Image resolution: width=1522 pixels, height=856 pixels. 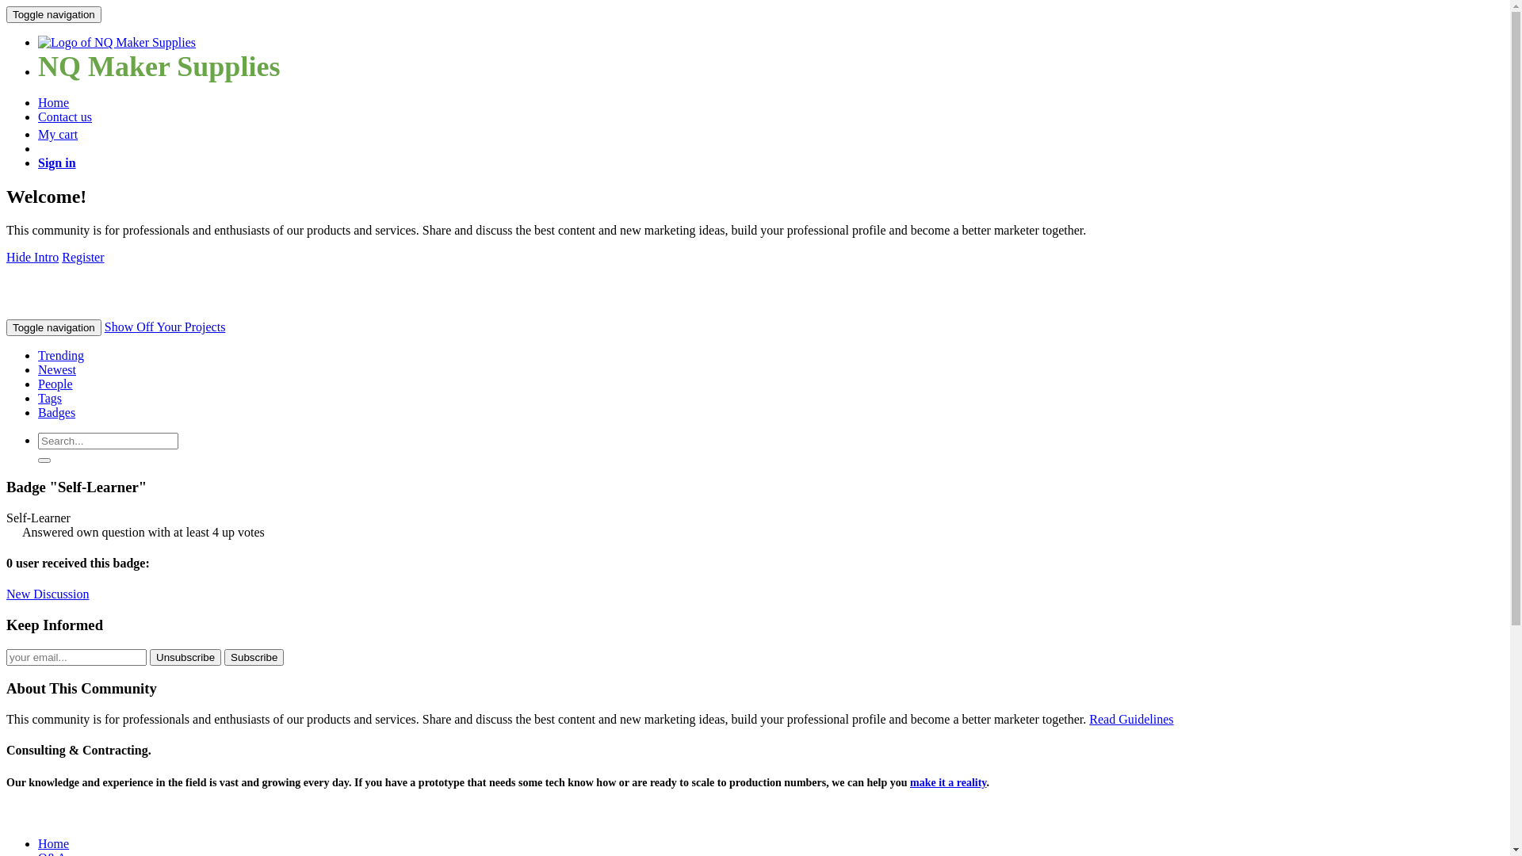 I want to click on NQ Maker Supplies, so click(x=159, y=71).